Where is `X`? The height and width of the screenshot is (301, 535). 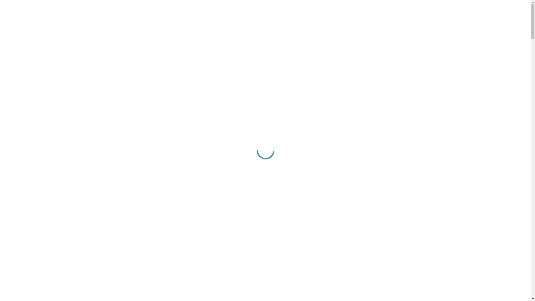
X is located at coordinates (15, 154).